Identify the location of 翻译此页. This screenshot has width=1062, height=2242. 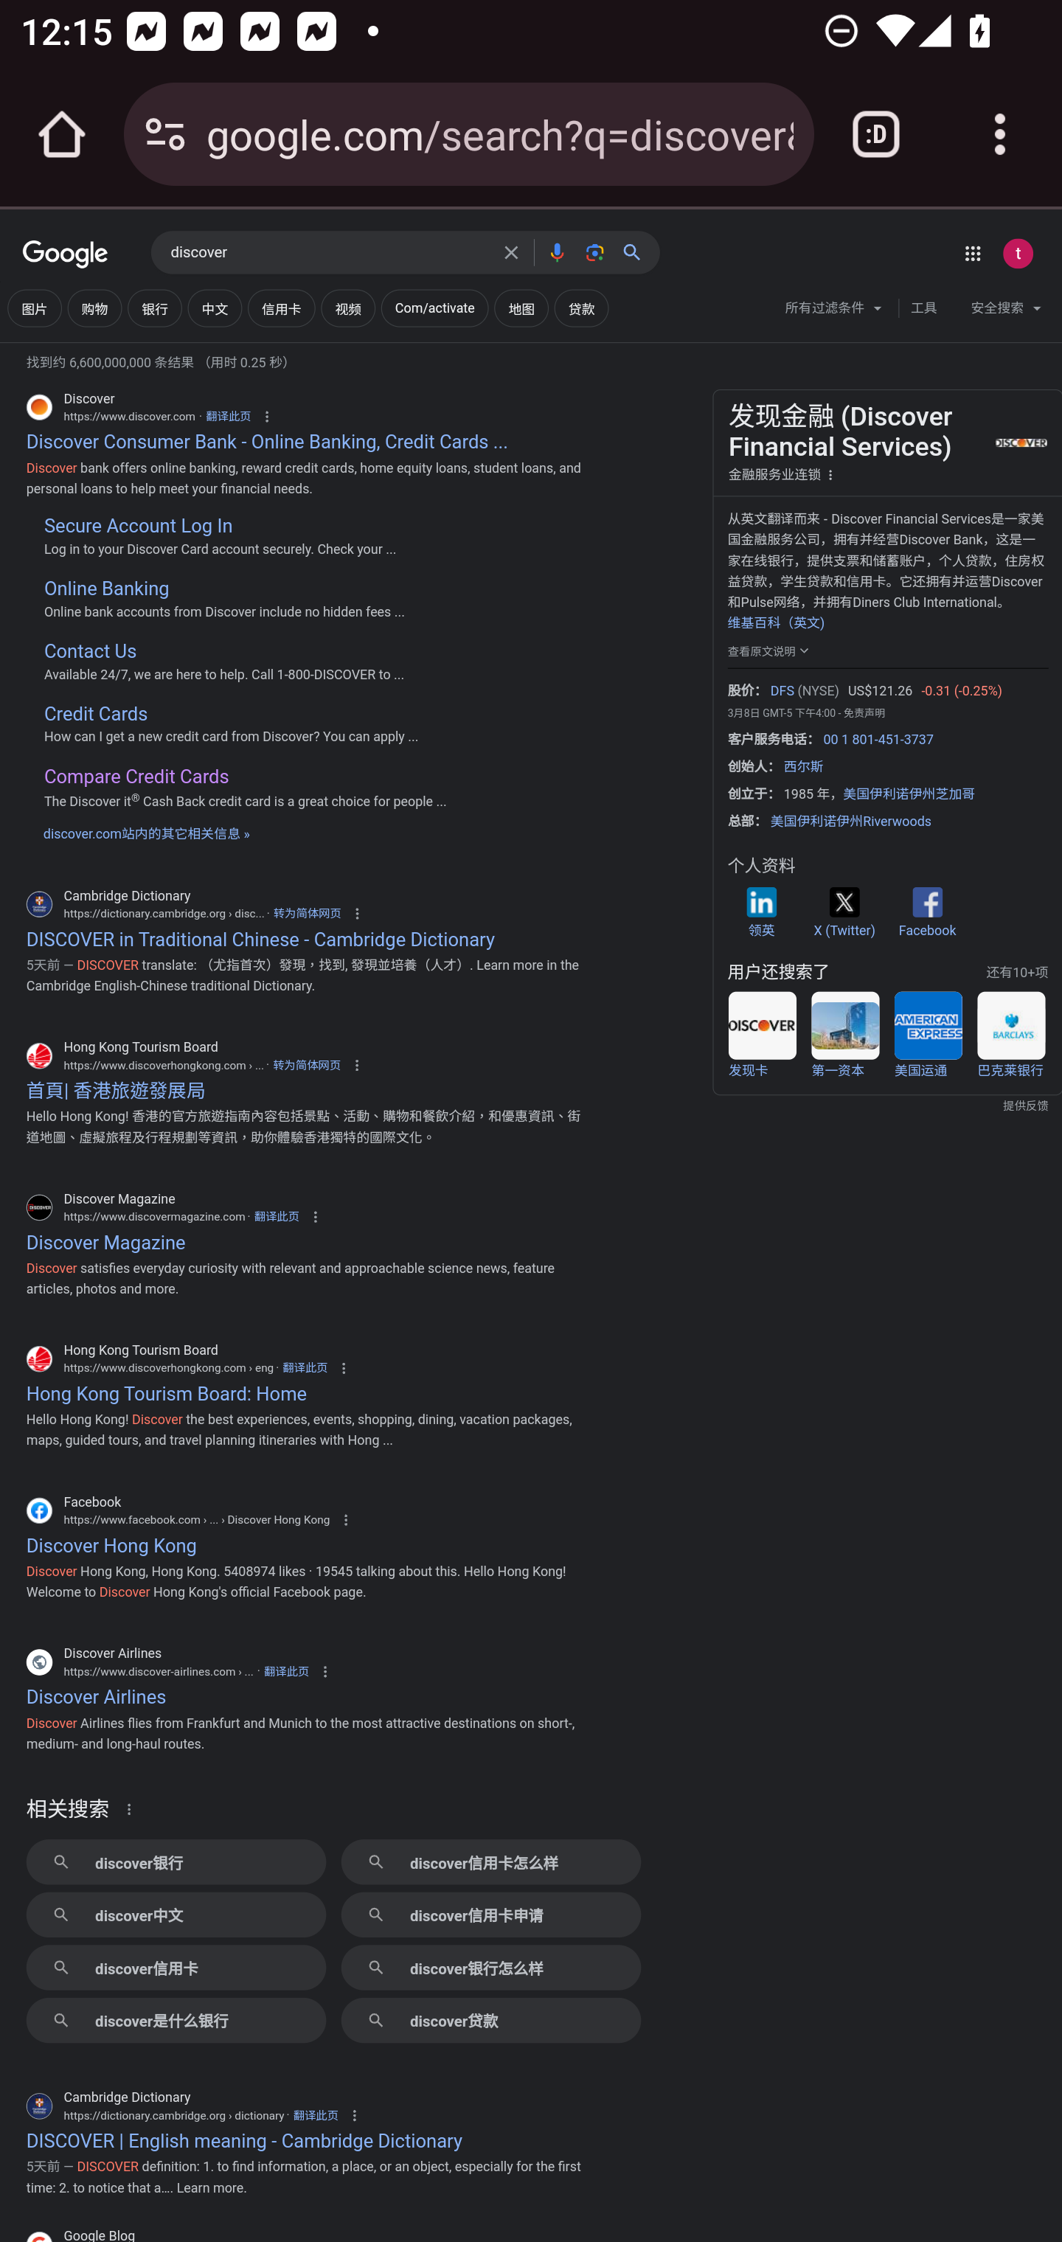
(305, 1367).